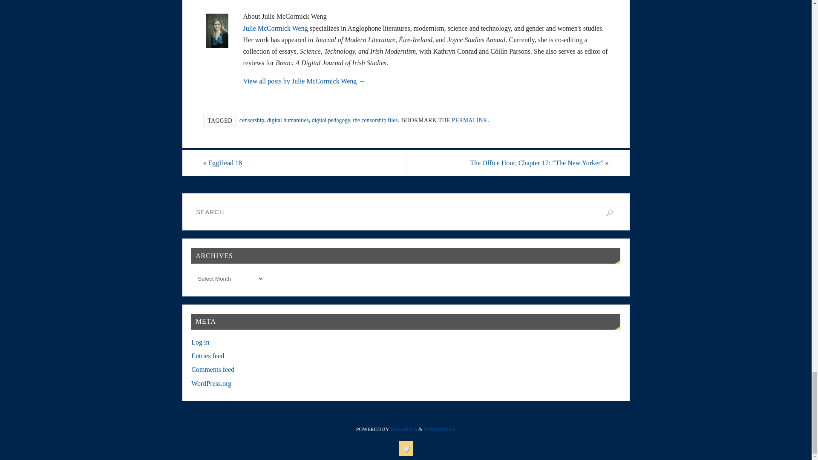  I want to click on Semantic Personal Publishing Platform, so click(440, 429).